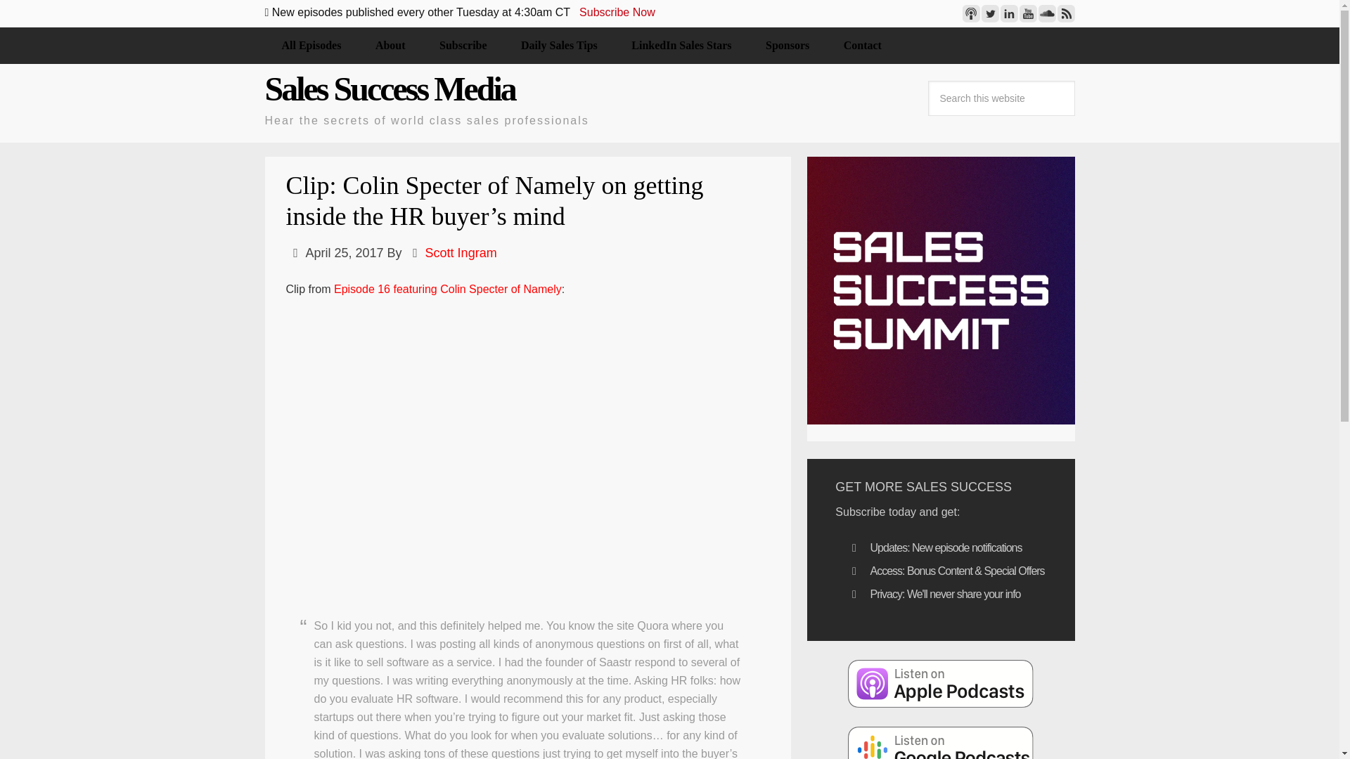 This screenshot has width=1350, height=759. Describe the element at coordinates (941, 683) in the screenshot. I see `Sales Success Stories on Apple Podcasts` at that location.